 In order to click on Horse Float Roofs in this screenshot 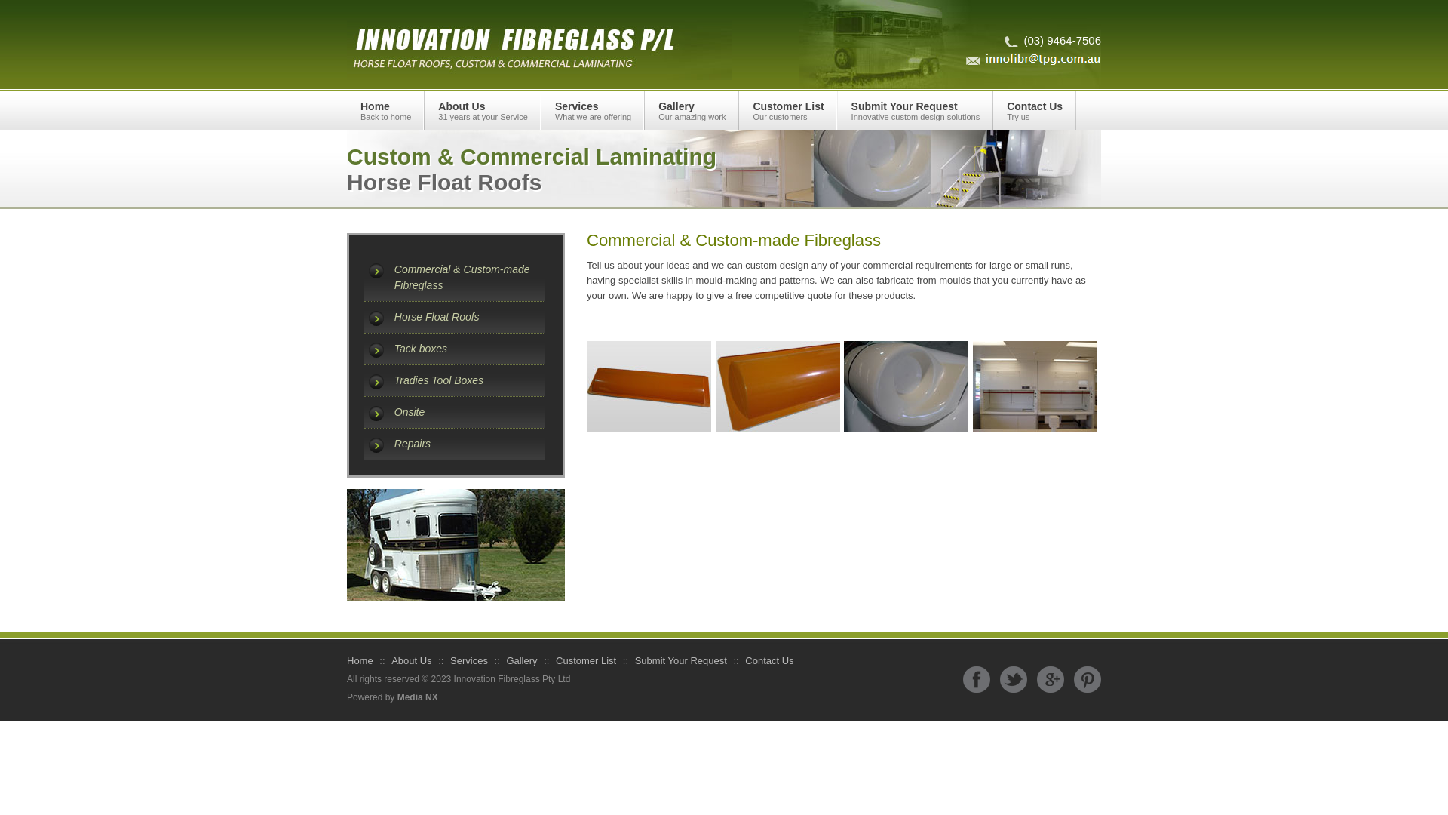, I will do `click(471, 317)`.